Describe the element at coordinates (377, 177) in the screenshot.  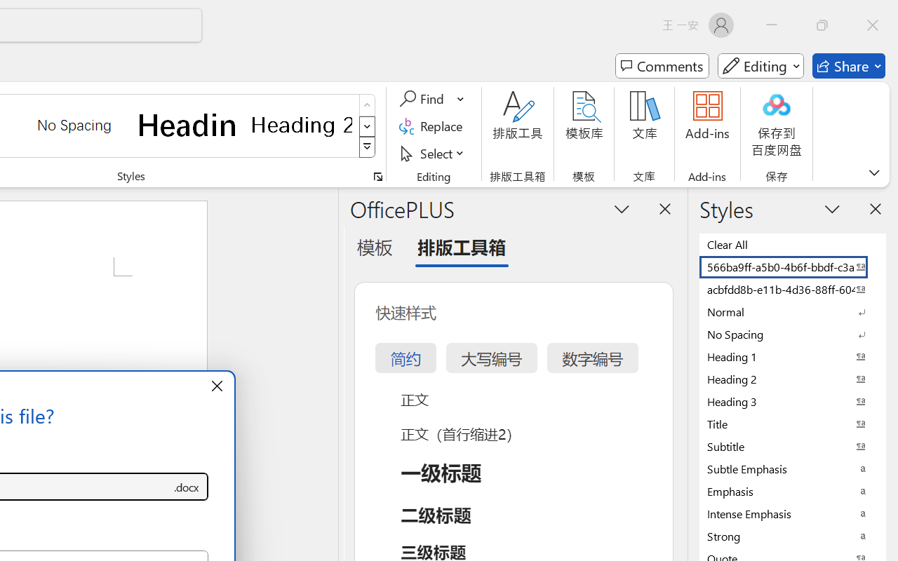
I see `Styles...` at that location.